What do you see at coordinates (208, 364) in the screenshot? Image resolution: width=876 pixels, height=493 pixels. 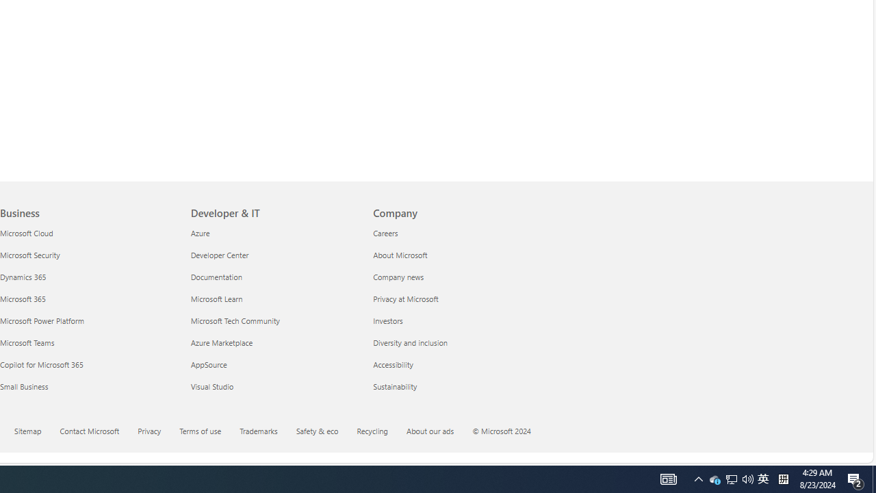 I see `AppSource Developer & IT` at bounding box center [208, 364].